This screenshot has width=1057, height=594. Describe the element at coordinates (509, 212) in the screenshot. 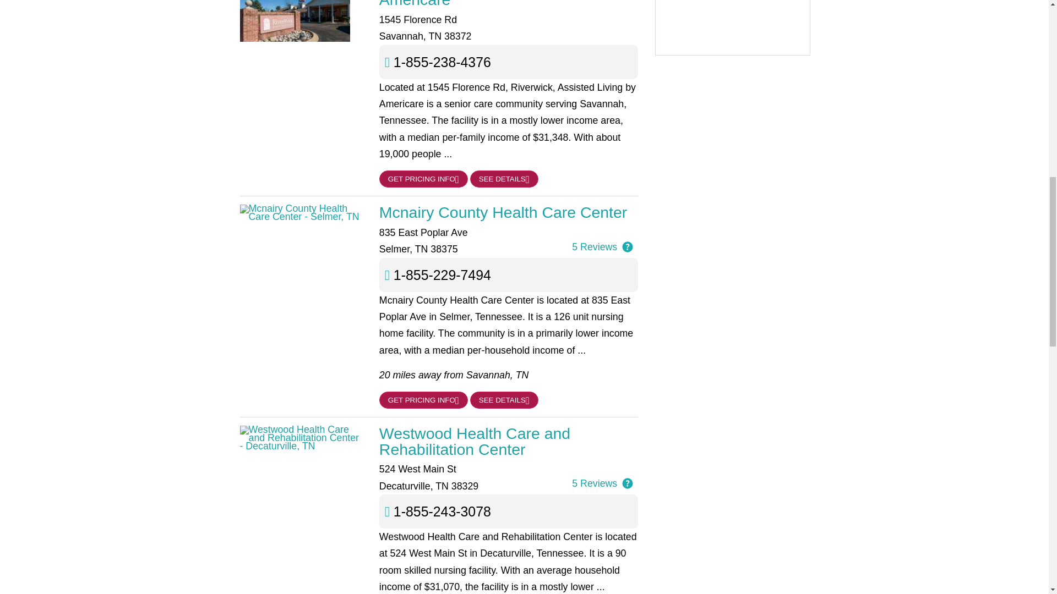

I see `Mcnairy County Health Care Center Selmer, TN` at that location.